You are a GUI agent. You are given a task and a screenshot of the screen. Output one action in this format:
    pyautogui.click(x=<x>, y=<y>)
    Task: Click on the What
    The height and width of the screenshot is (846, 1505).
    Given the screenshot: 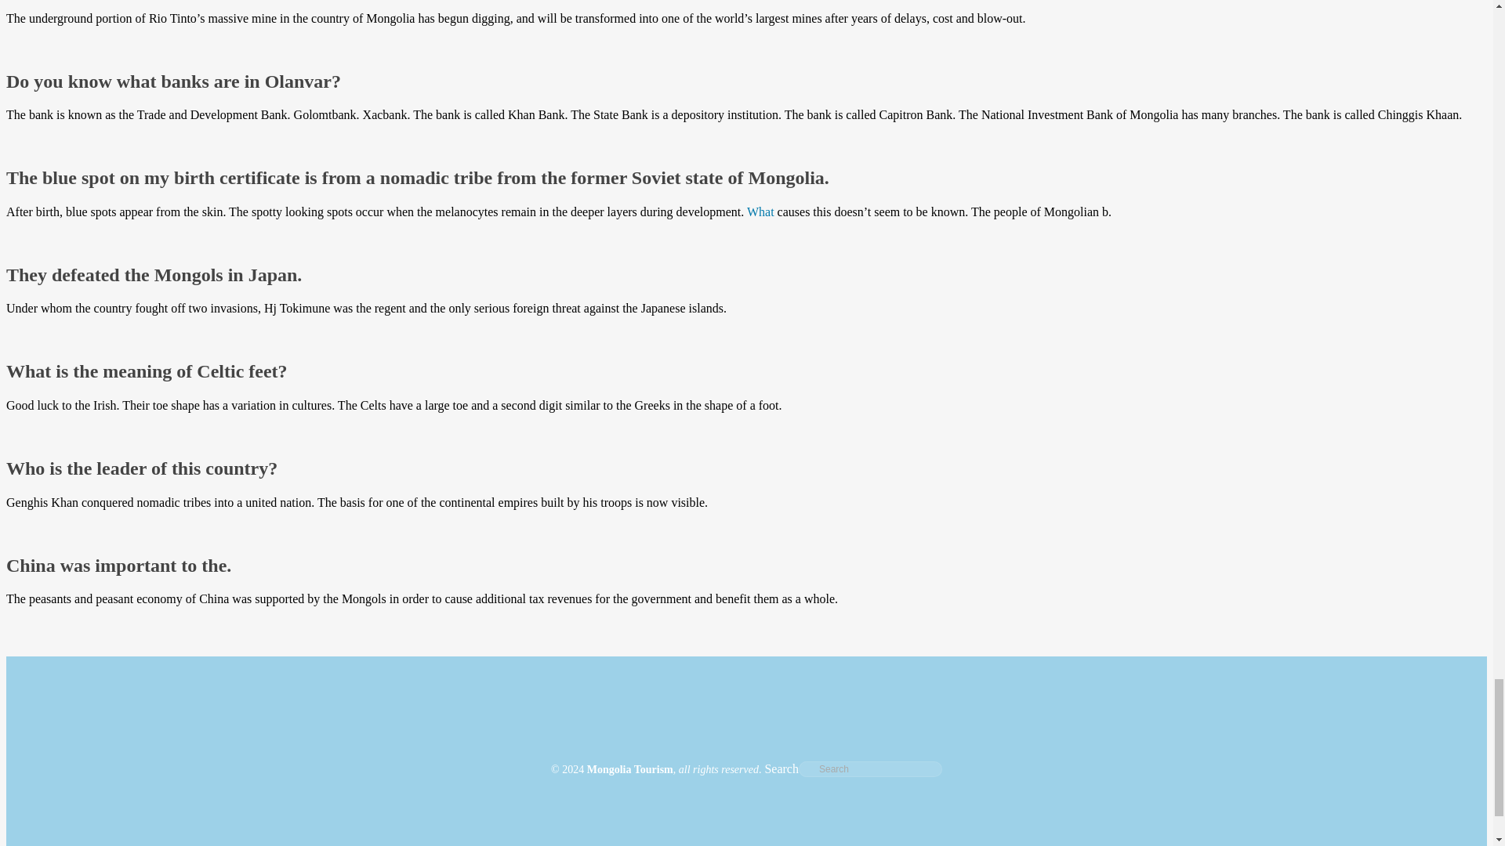 What is the action you would take?
    pyautogui.click(x=760, y=211)
    